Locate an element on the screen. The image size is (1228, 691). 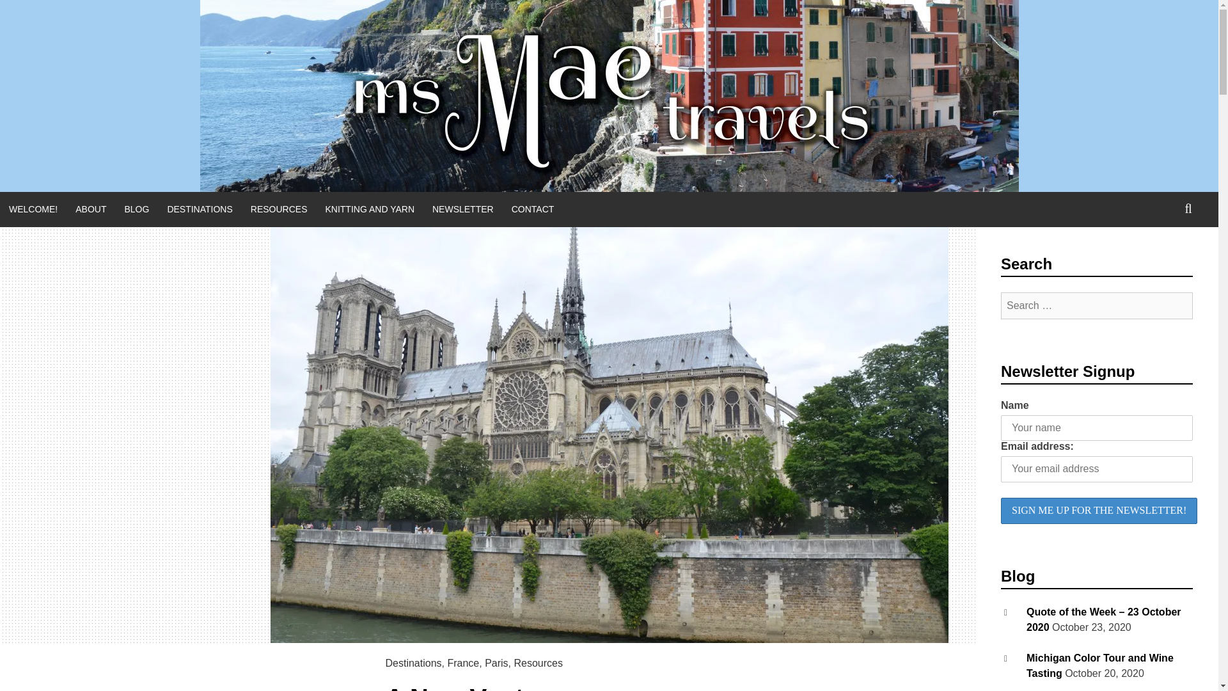
DESTINATIONS is located at coordinates (200, 210).